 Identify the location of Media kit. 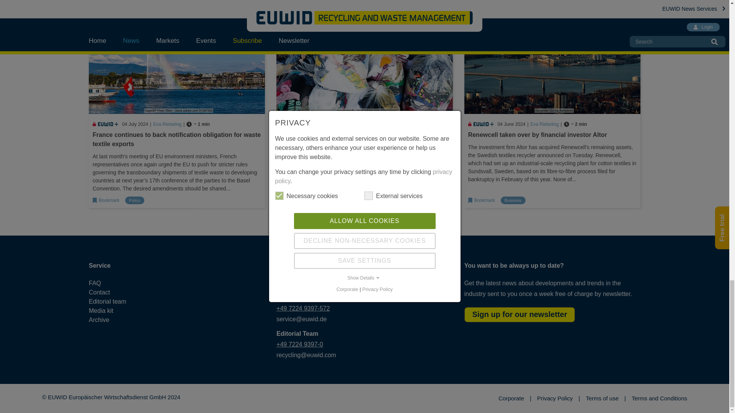
(114, 311).